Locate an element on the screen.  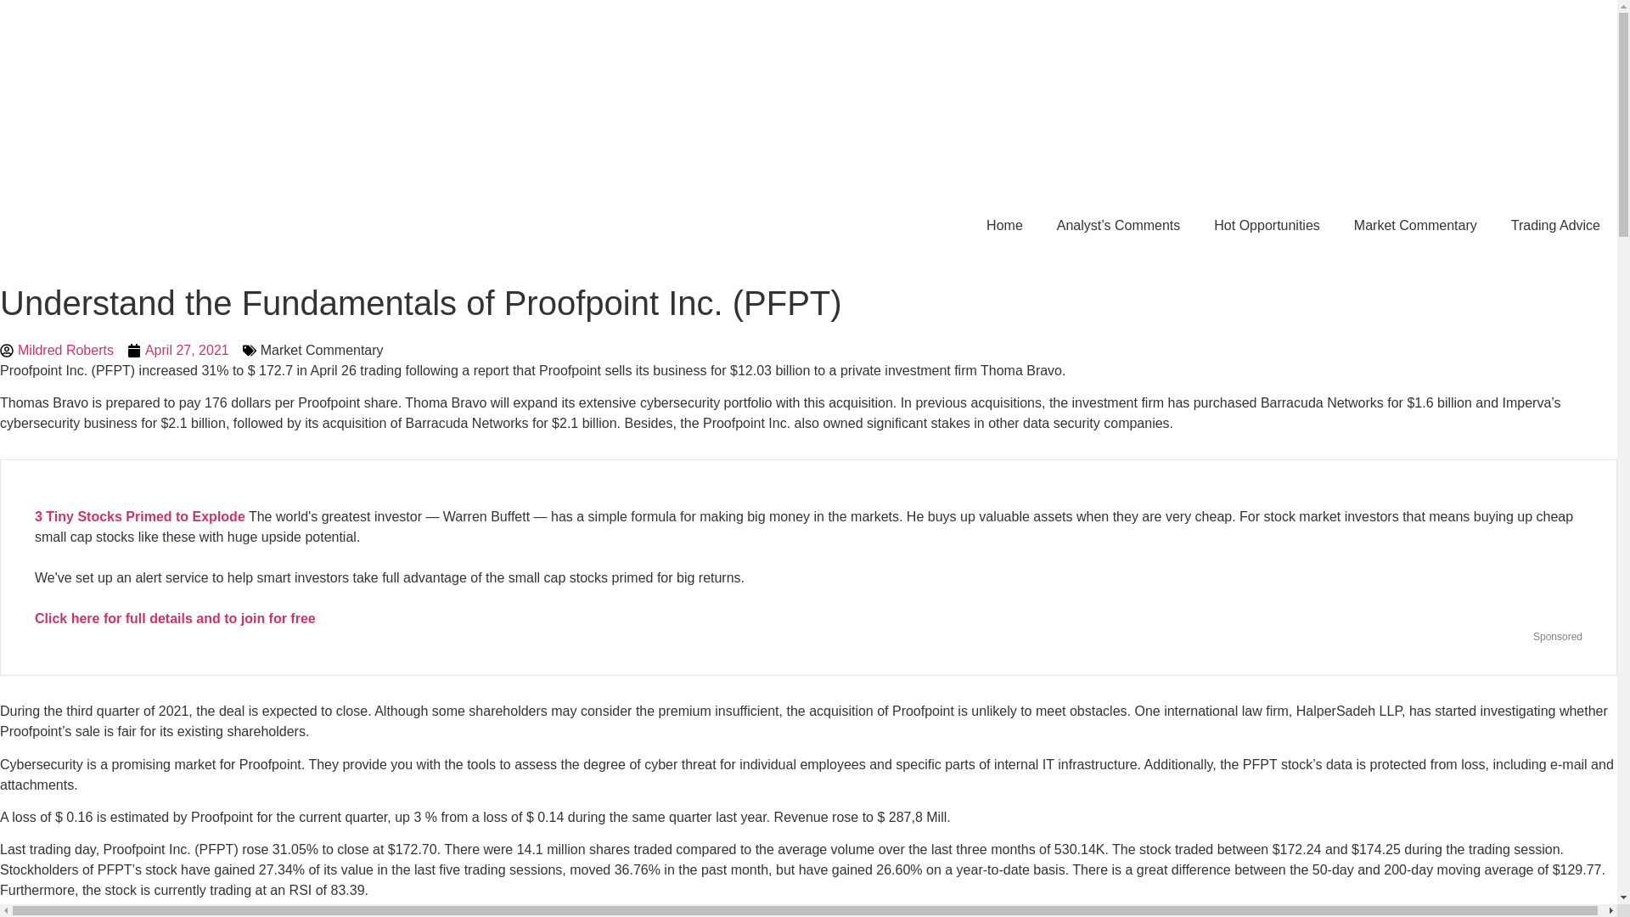
Home is located at coordinates (1004, 226).